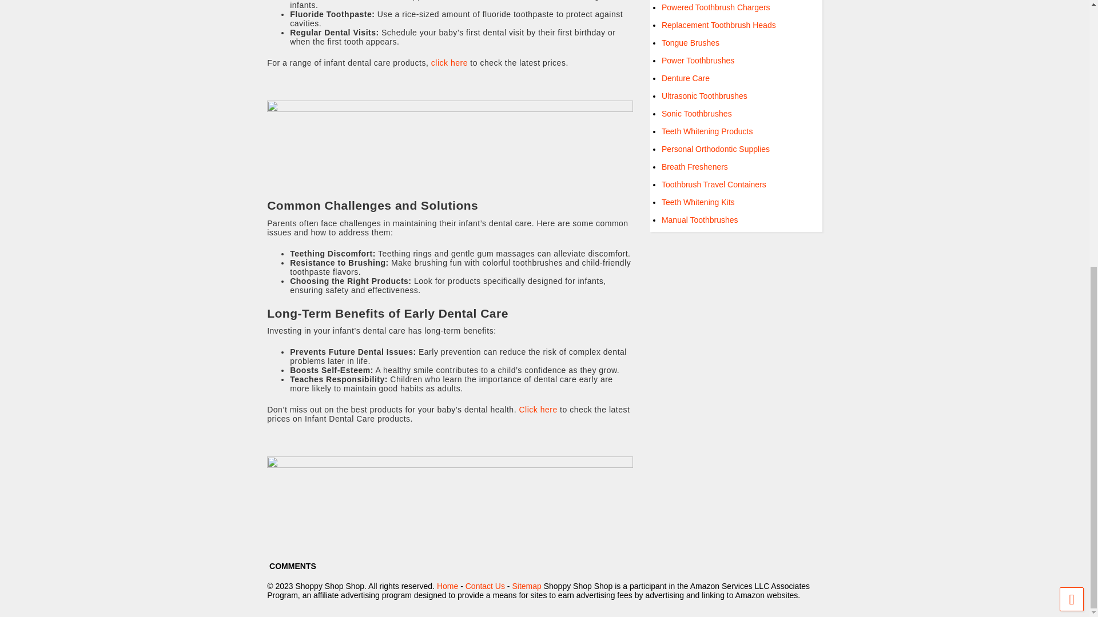  Describe the element at coordinates (719, 25) in the screenshot. I see `Replacement Toothbrush Heads` at that location.